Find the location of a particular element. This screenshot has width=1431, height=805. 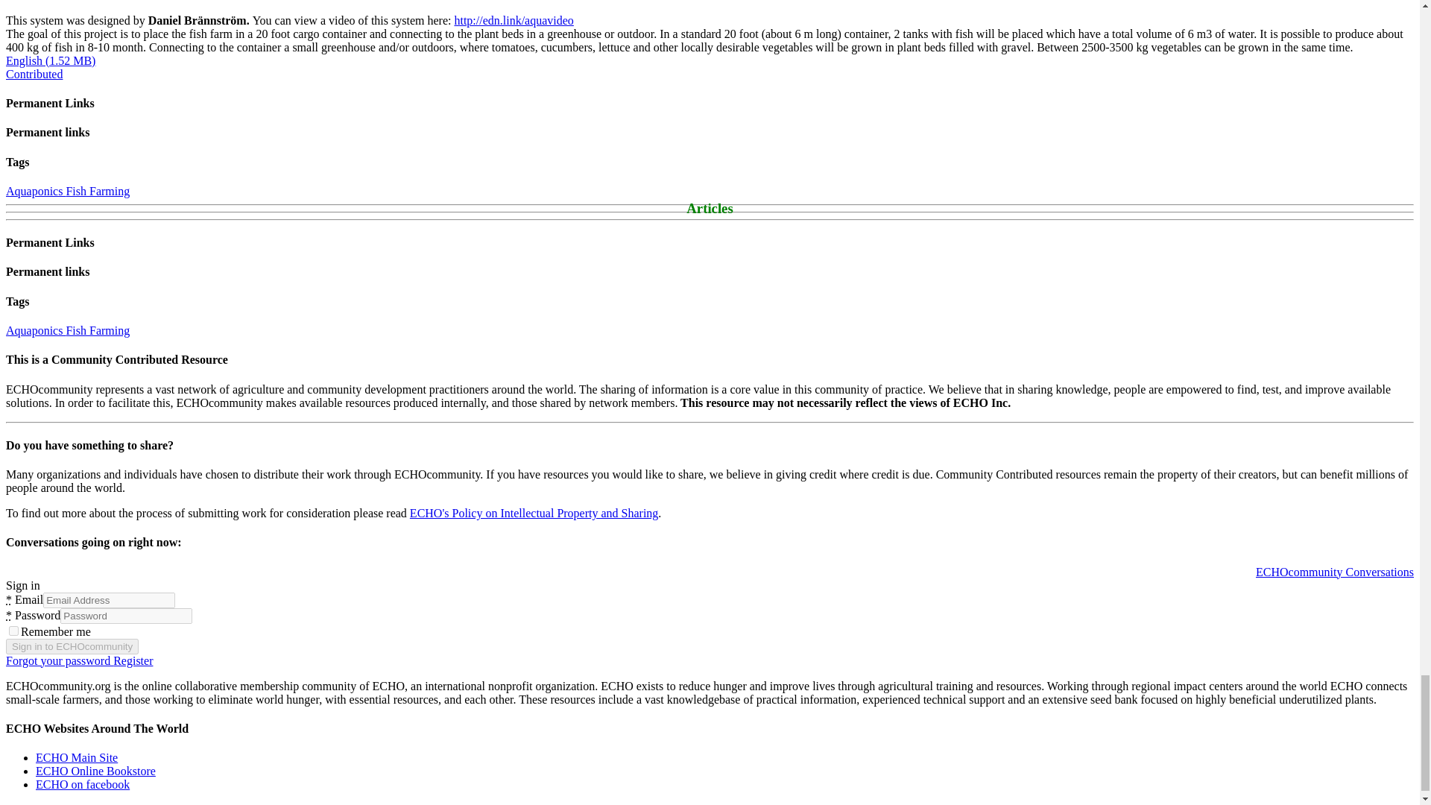

Aquaponics is located at coordinates (36, 191).